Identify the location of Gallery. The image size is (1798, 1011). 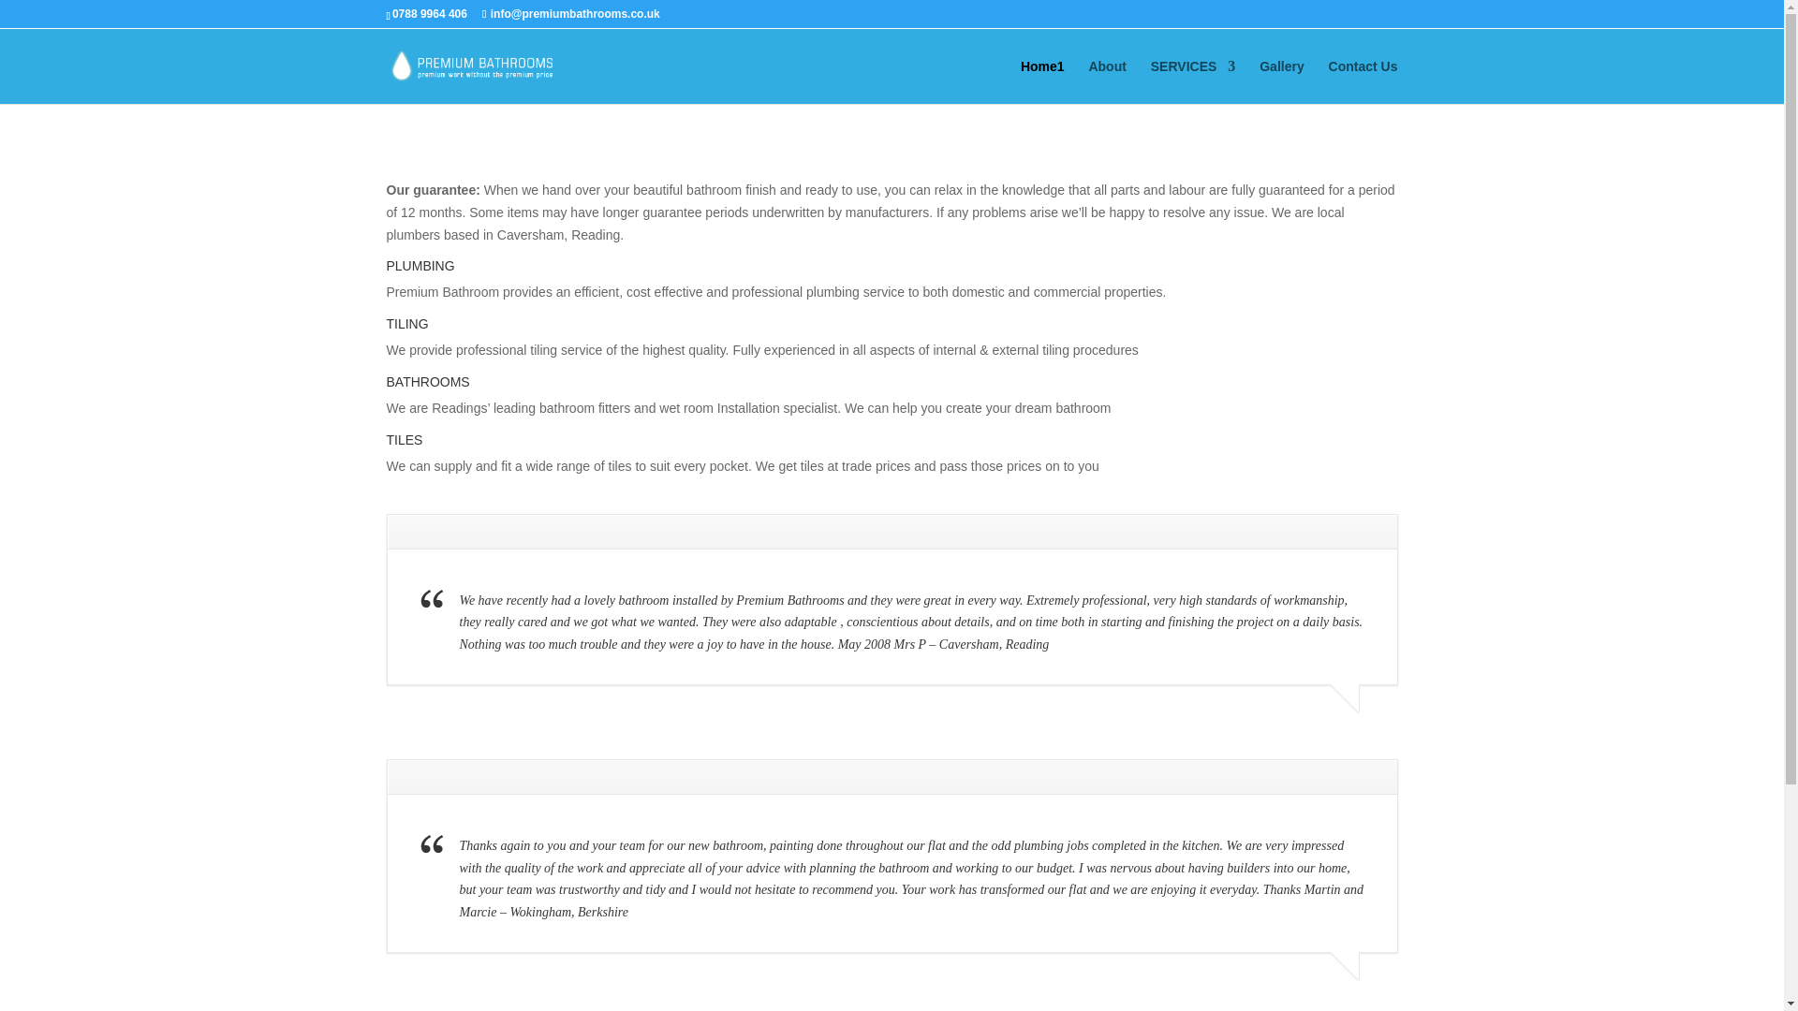
(1281, 81).